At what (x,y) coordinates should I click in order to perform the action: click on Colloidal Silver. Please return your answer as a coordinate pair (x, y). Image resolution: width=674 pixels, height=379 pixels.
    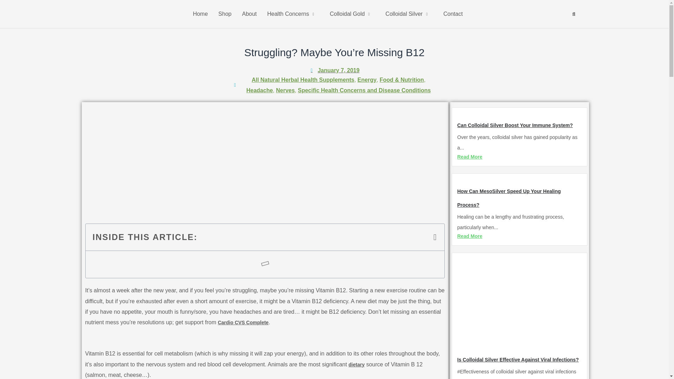
    Looking at the image, I should click on (409, 14).